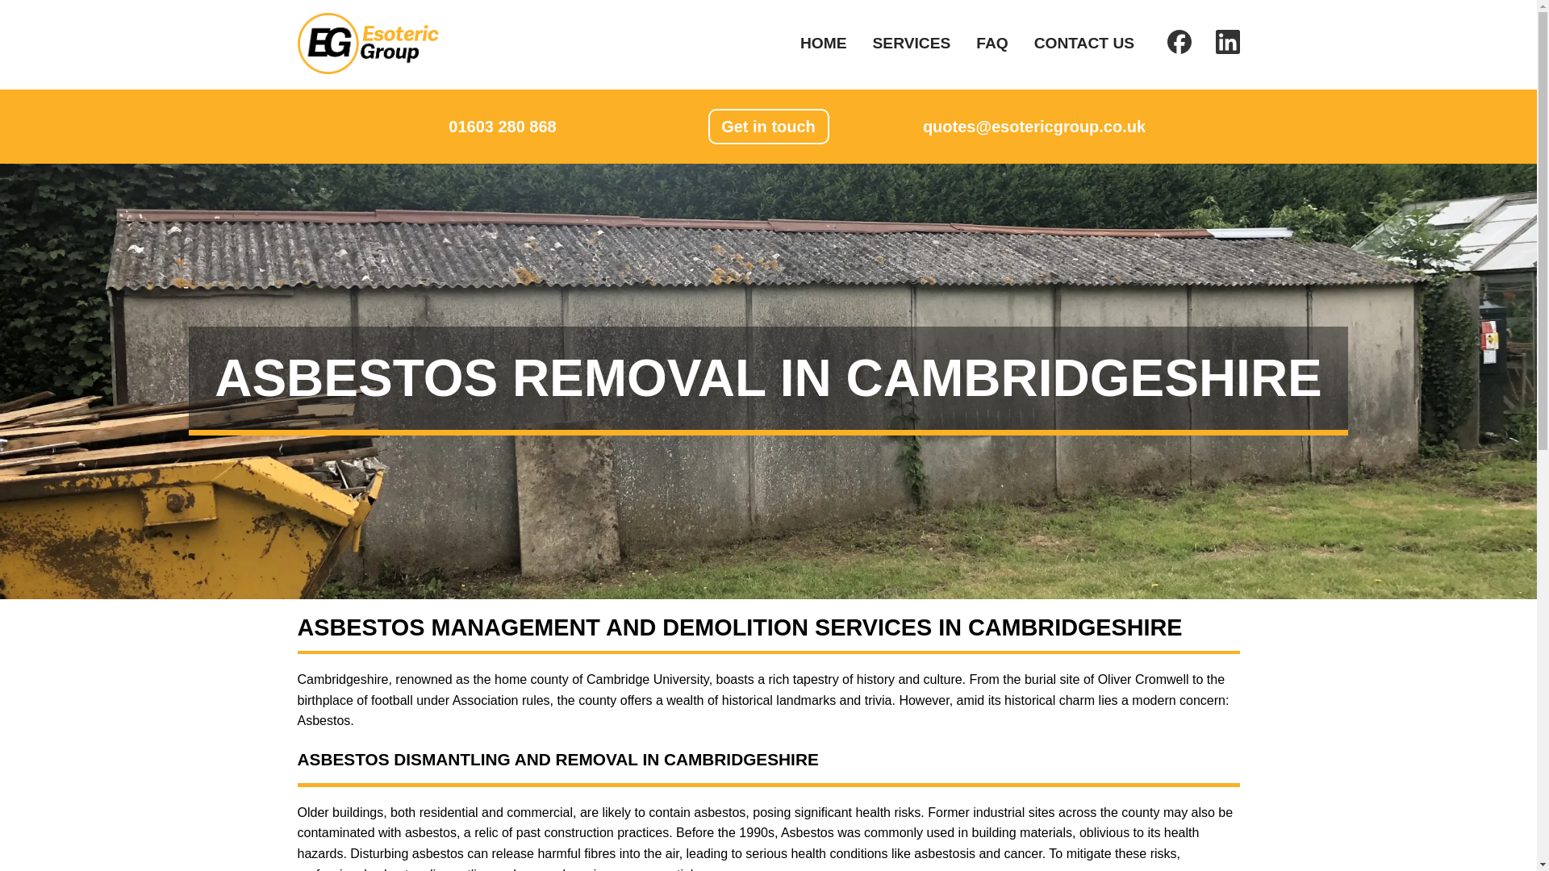 This screenshot has height=871, width=1549. I want to click on HOME, so click(824, 43).